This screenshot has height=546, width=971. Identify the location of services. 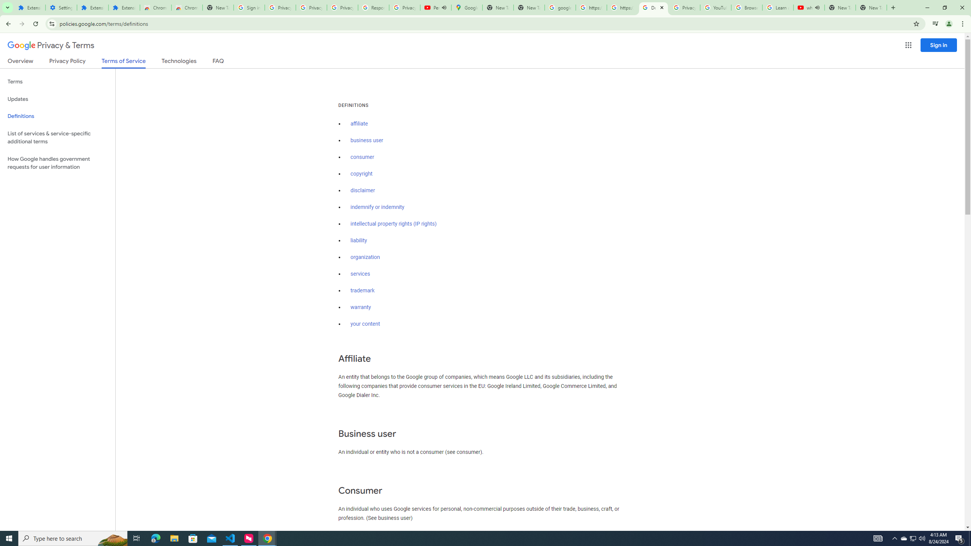
(360, 274).